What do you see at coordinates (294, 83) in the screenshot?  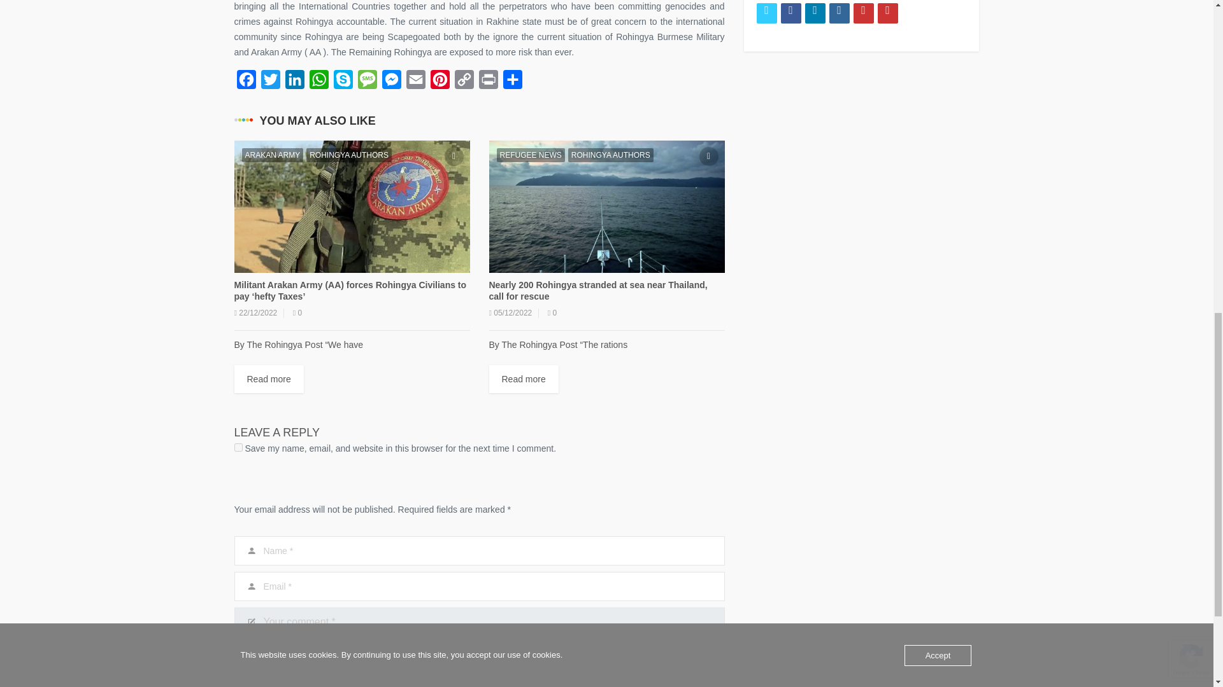 I see `LinkedIn` at bounding box center [294, 83].